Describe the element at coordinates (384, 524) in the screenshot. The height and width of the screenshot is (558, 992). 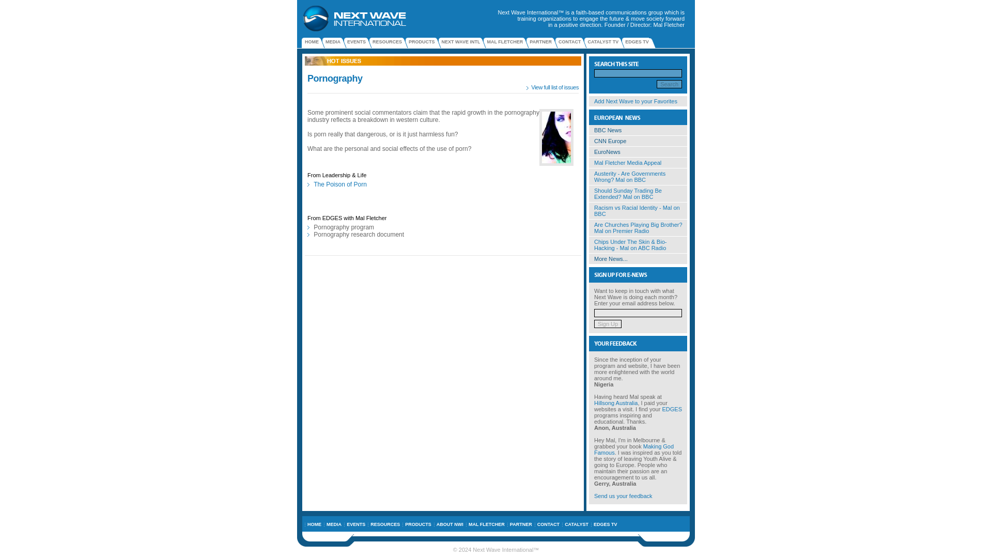
I see `RESOURCES` at that location.